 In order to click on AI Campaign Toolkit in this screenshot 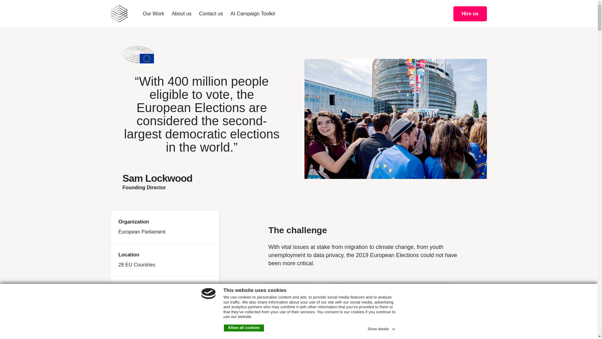, I will do `click(253, 14)`.